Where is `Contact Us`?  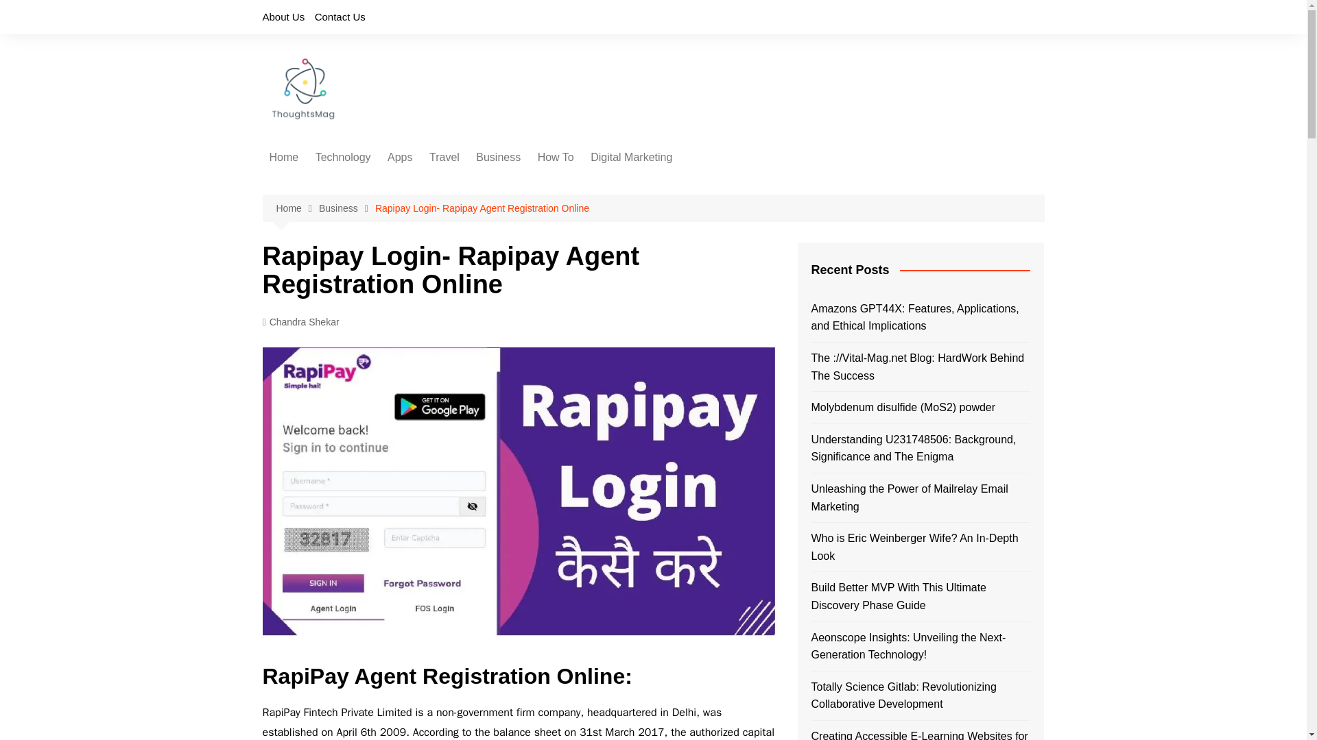
Contact Us is located at coordinates (340, 16).